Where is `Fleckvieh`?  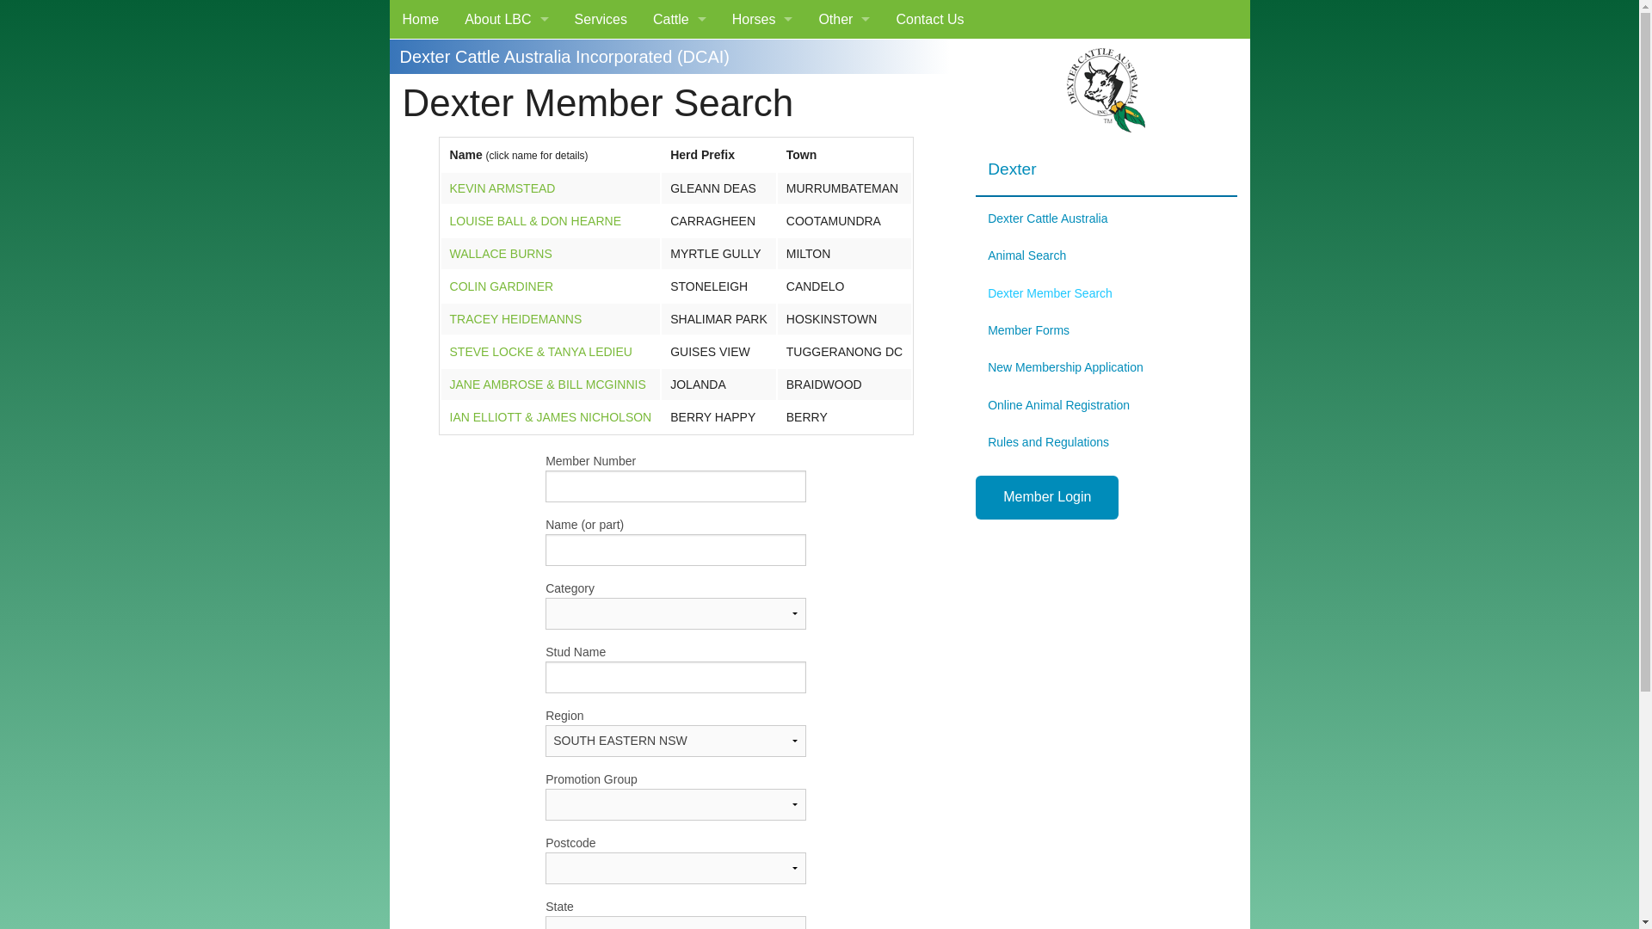 Fleckvieh is located at coordinates (680, 251).